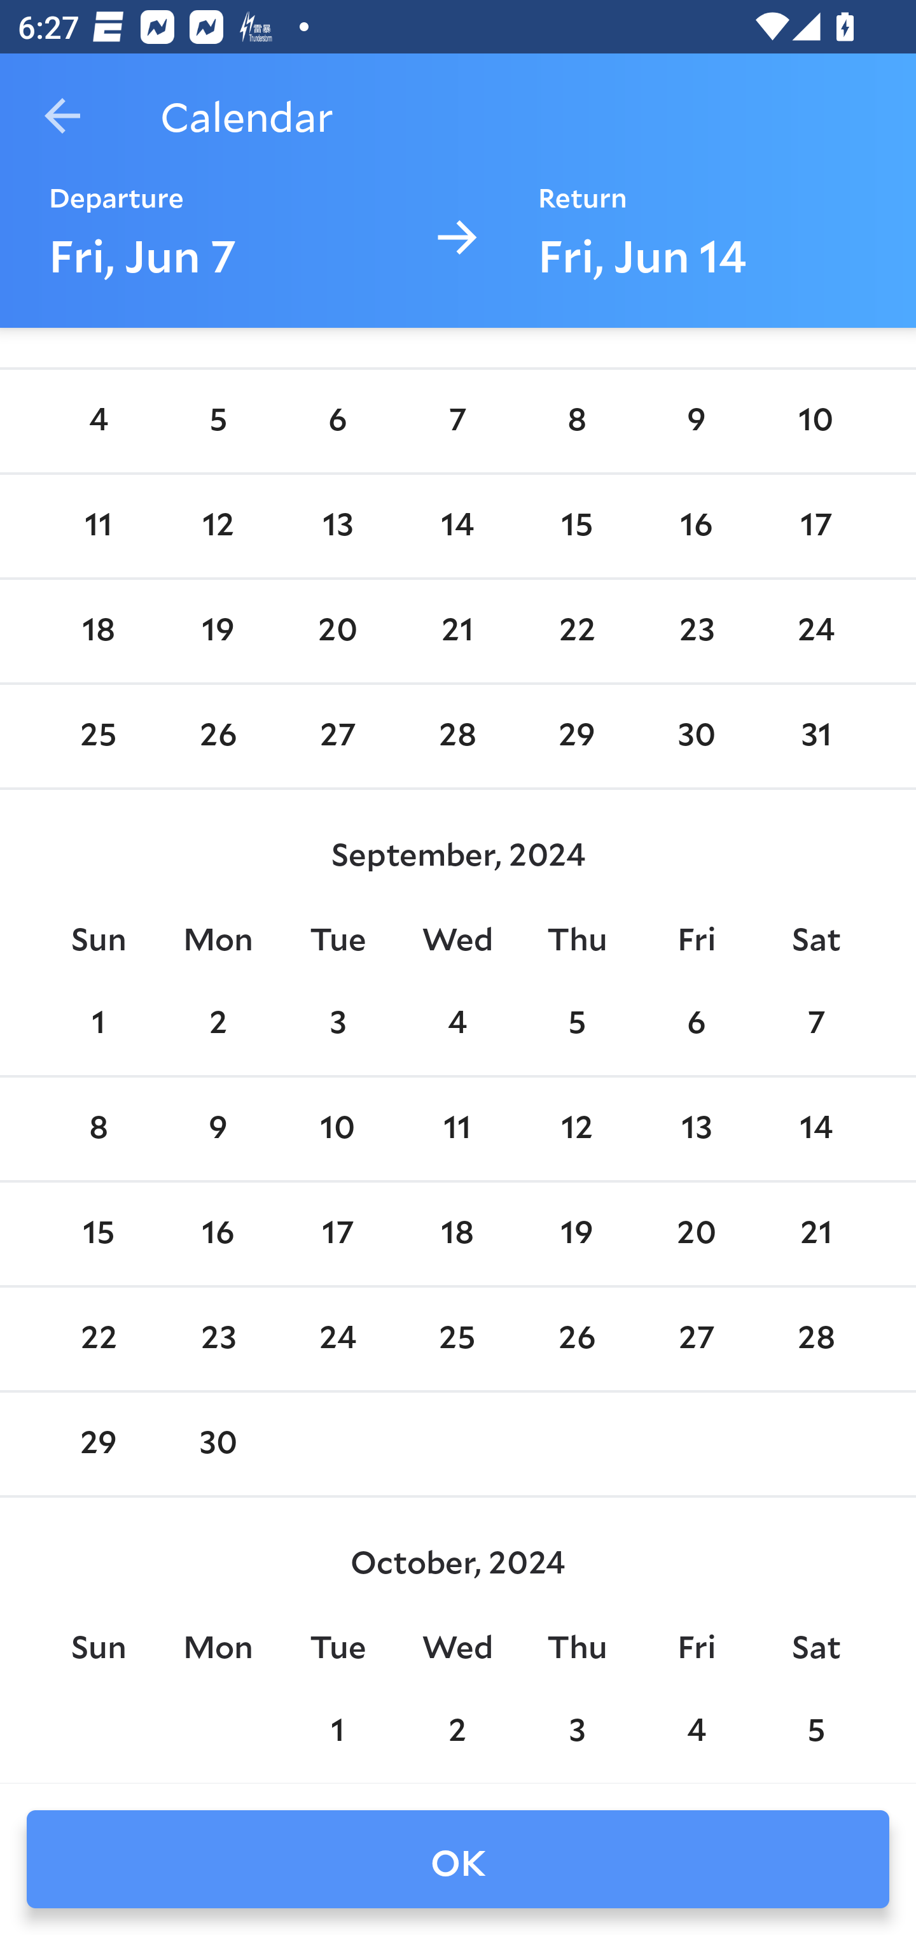 Image resolution: width=916 pixels, height=1935 pixels. I want to click on 9, so click(218, 1130).